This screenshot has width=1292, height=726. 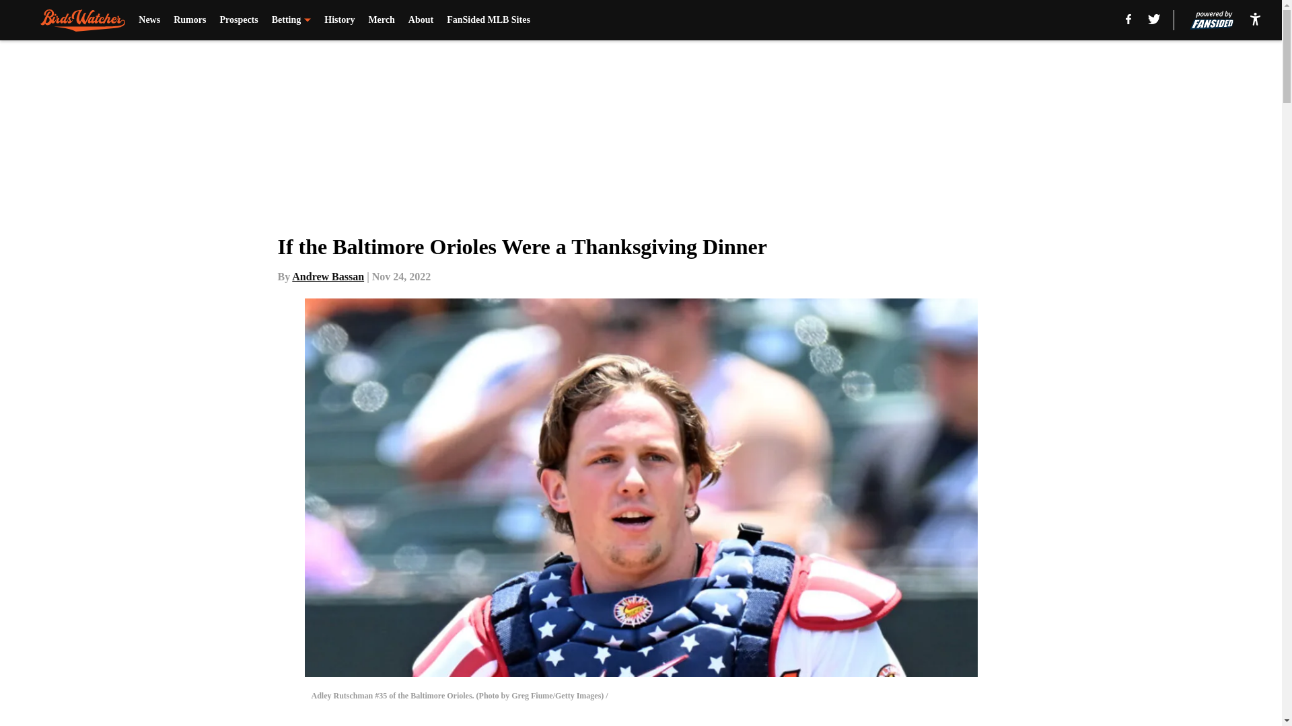 I want to click on Prospects, so click(x=238, y=20).